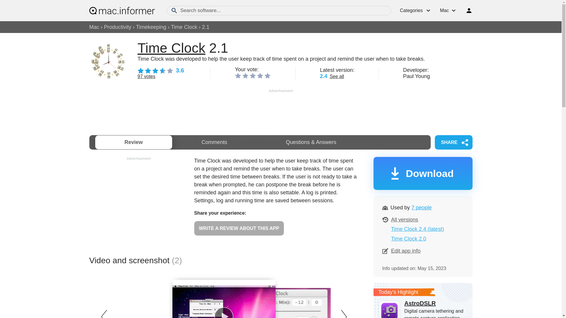 The height and width of the screenshot is (318, 566). What do you see at coordinates (422, 173) in the screenshot?
I see `Download` at bounding box center [422, 173].